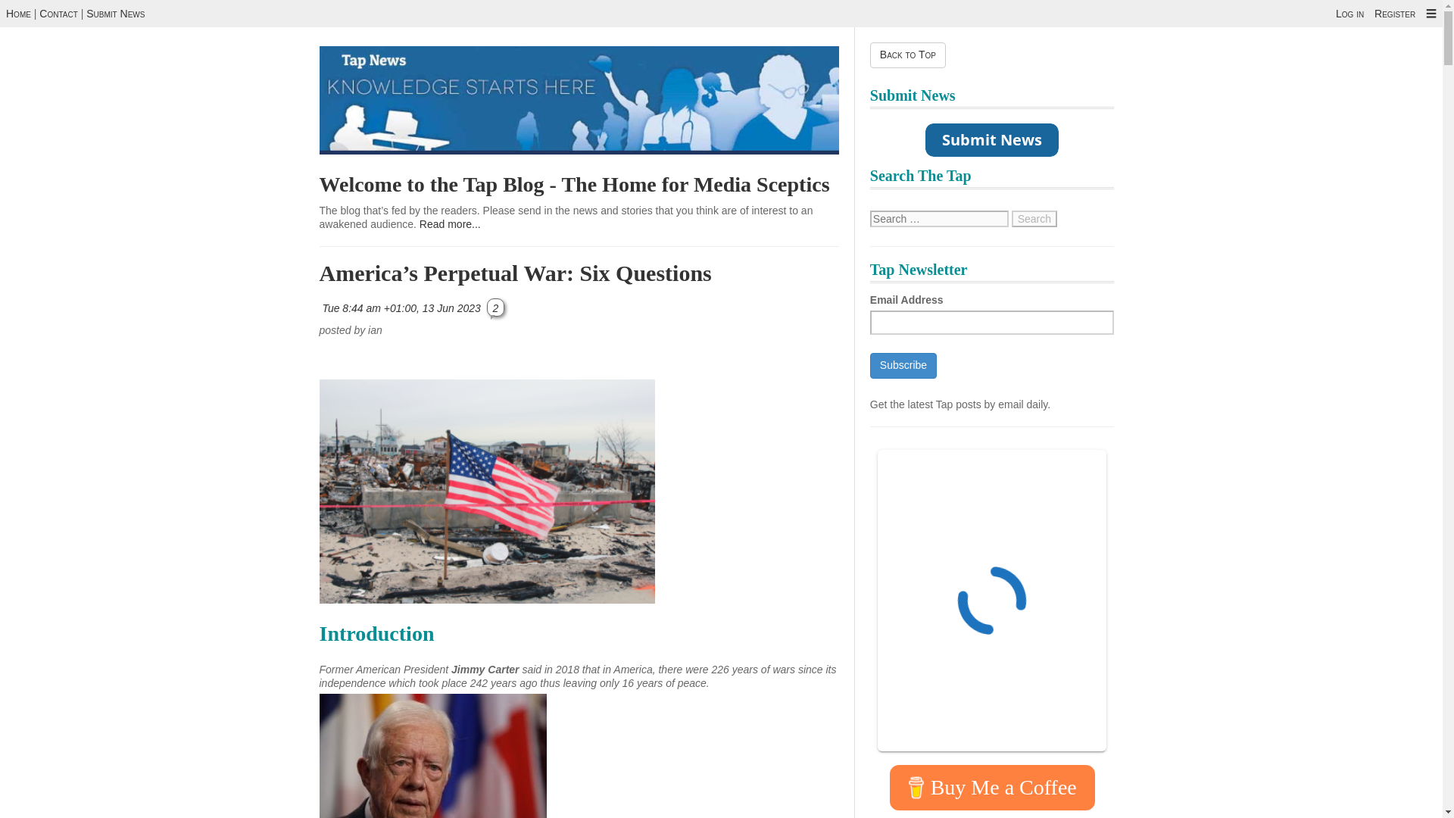  I want to click on 2, so click(495, 307).